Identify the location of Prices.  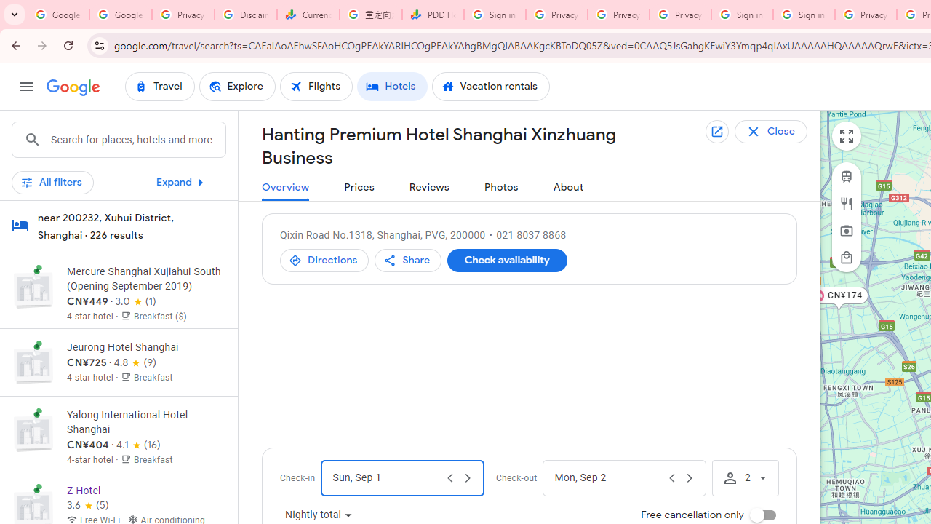
(359, 188).